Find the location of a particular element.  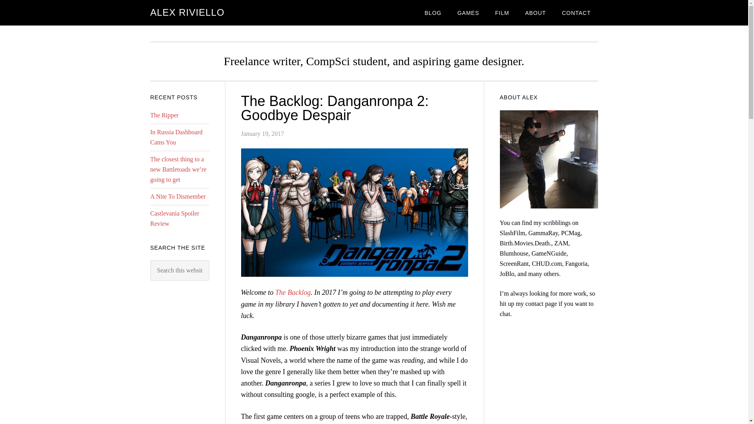

BLOG is located at coordinates (433, 13).